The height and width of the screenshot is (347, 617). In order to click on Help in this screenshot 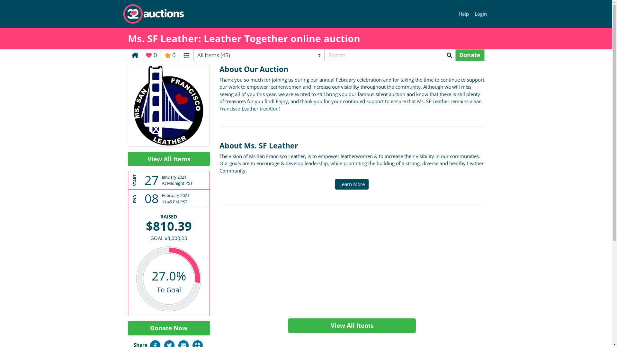, I will do `click(464, 14)`.